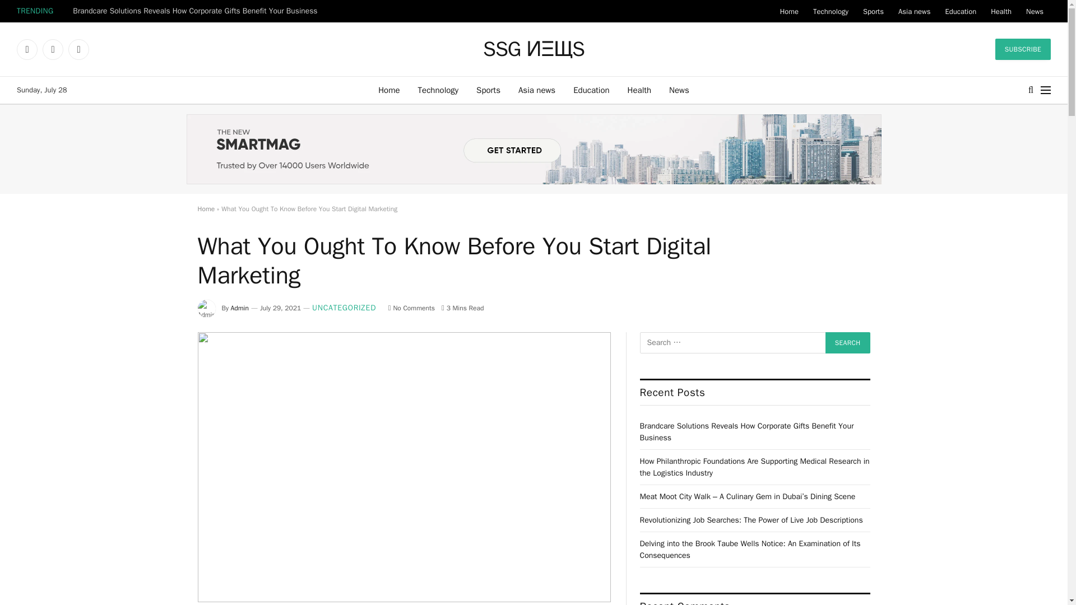 Image resolution: width=1076 pixels, height=605 pixels. I want to click on Sports, so click(488, 90).